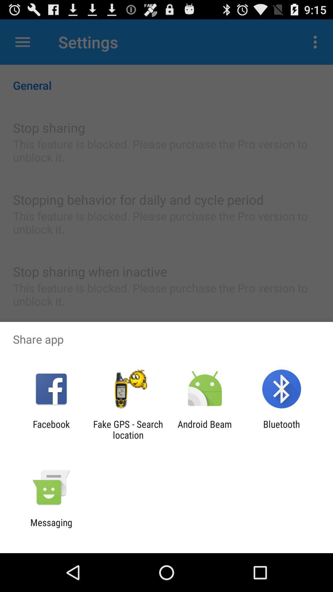 The width and height of the screenshot is (333, 592). What do you see at coordinates (205, 430) in the screenshot?
I see `launch item next to the fake gps search app` at bounding box center [205, 430].